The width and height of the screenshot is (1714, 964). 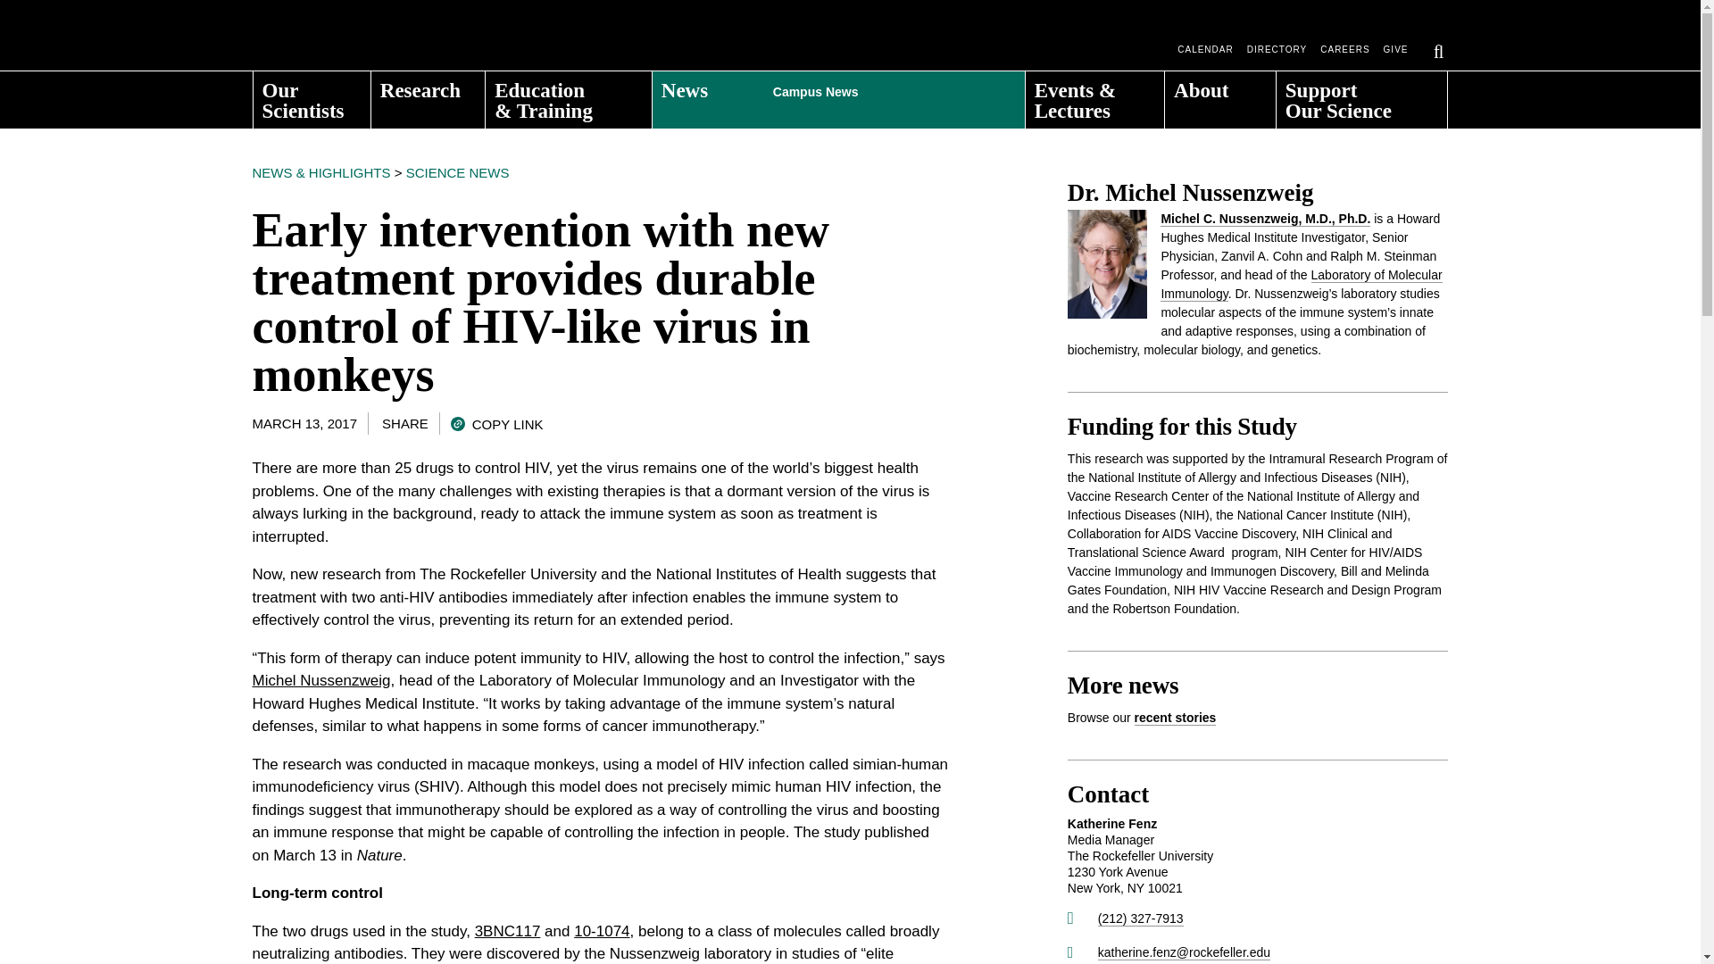 I want to click on News, so click(x=839, y=95).